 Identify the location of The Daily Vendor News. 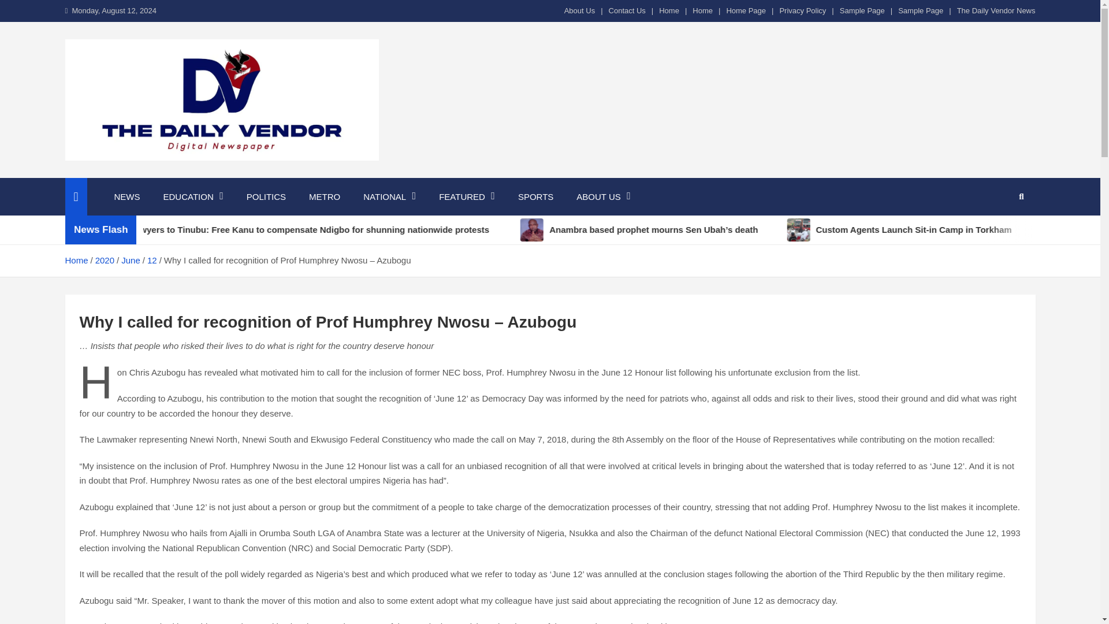
(996, 10).